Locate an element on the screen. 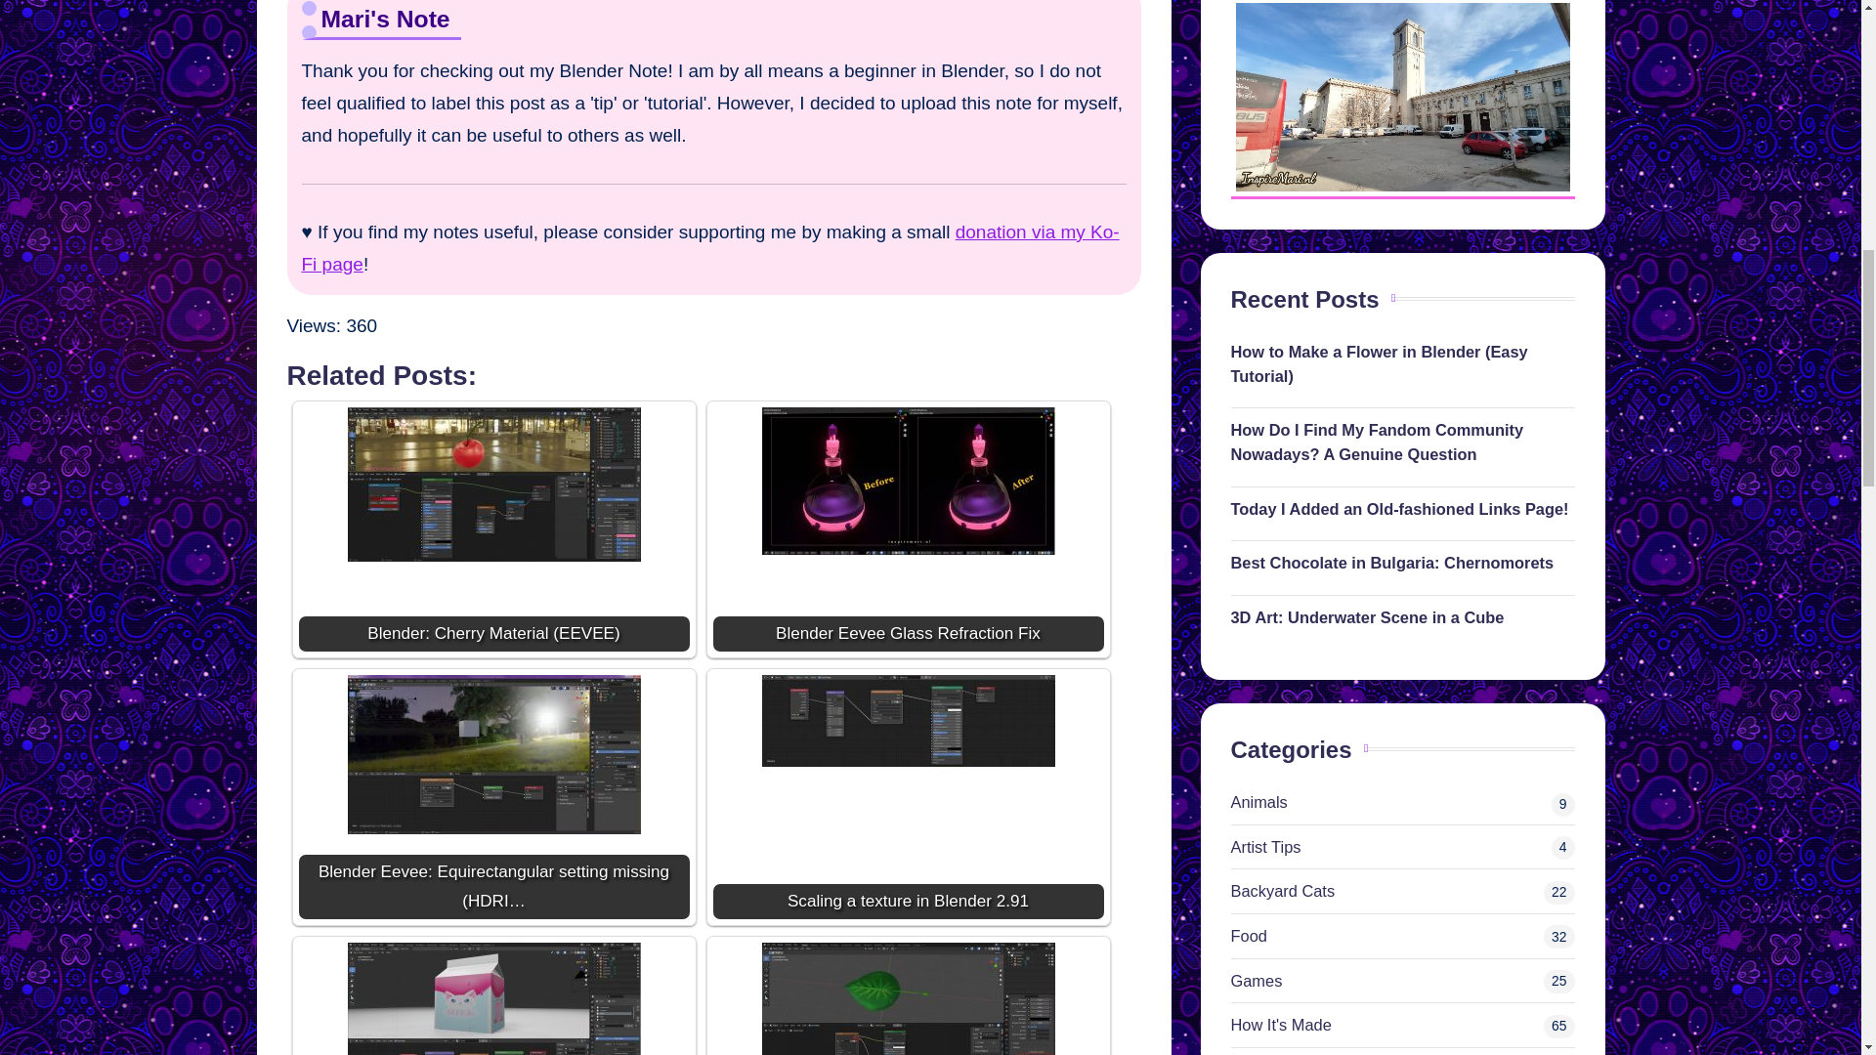  Blender: How to add transparent texture image to an object is located at coordinates (909, 998).